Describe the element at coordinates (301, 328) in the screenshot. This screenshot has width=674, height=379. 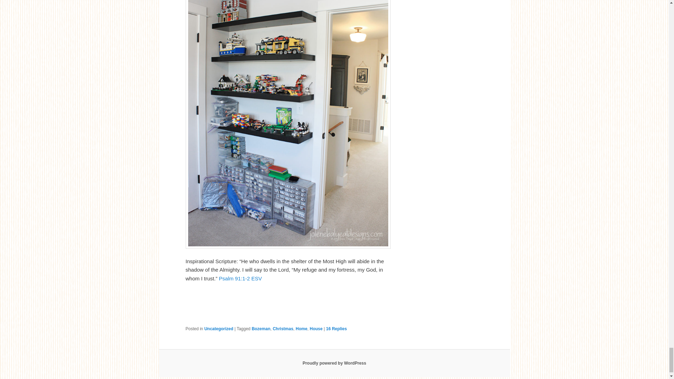
I see `Home` at that location.